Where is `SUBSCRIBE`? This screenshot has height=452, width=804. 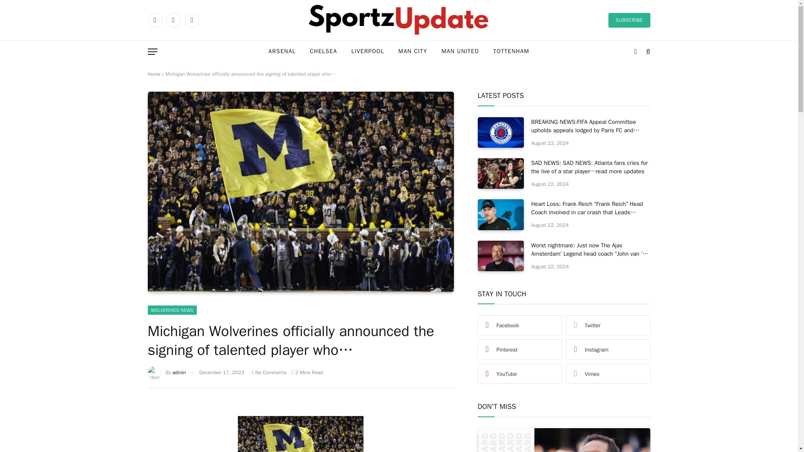
SUBSCRIBE is located at coordinates (629, 20).